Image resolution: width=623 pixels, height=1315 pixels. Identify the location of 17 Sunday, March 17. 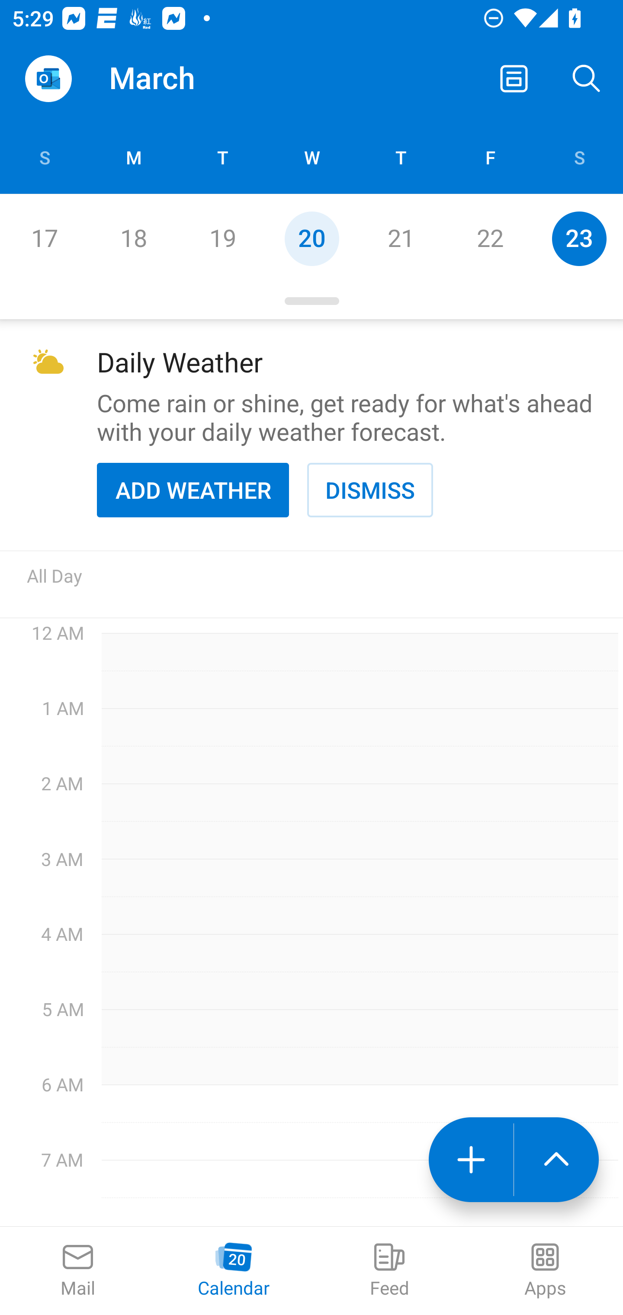
(44, 238).